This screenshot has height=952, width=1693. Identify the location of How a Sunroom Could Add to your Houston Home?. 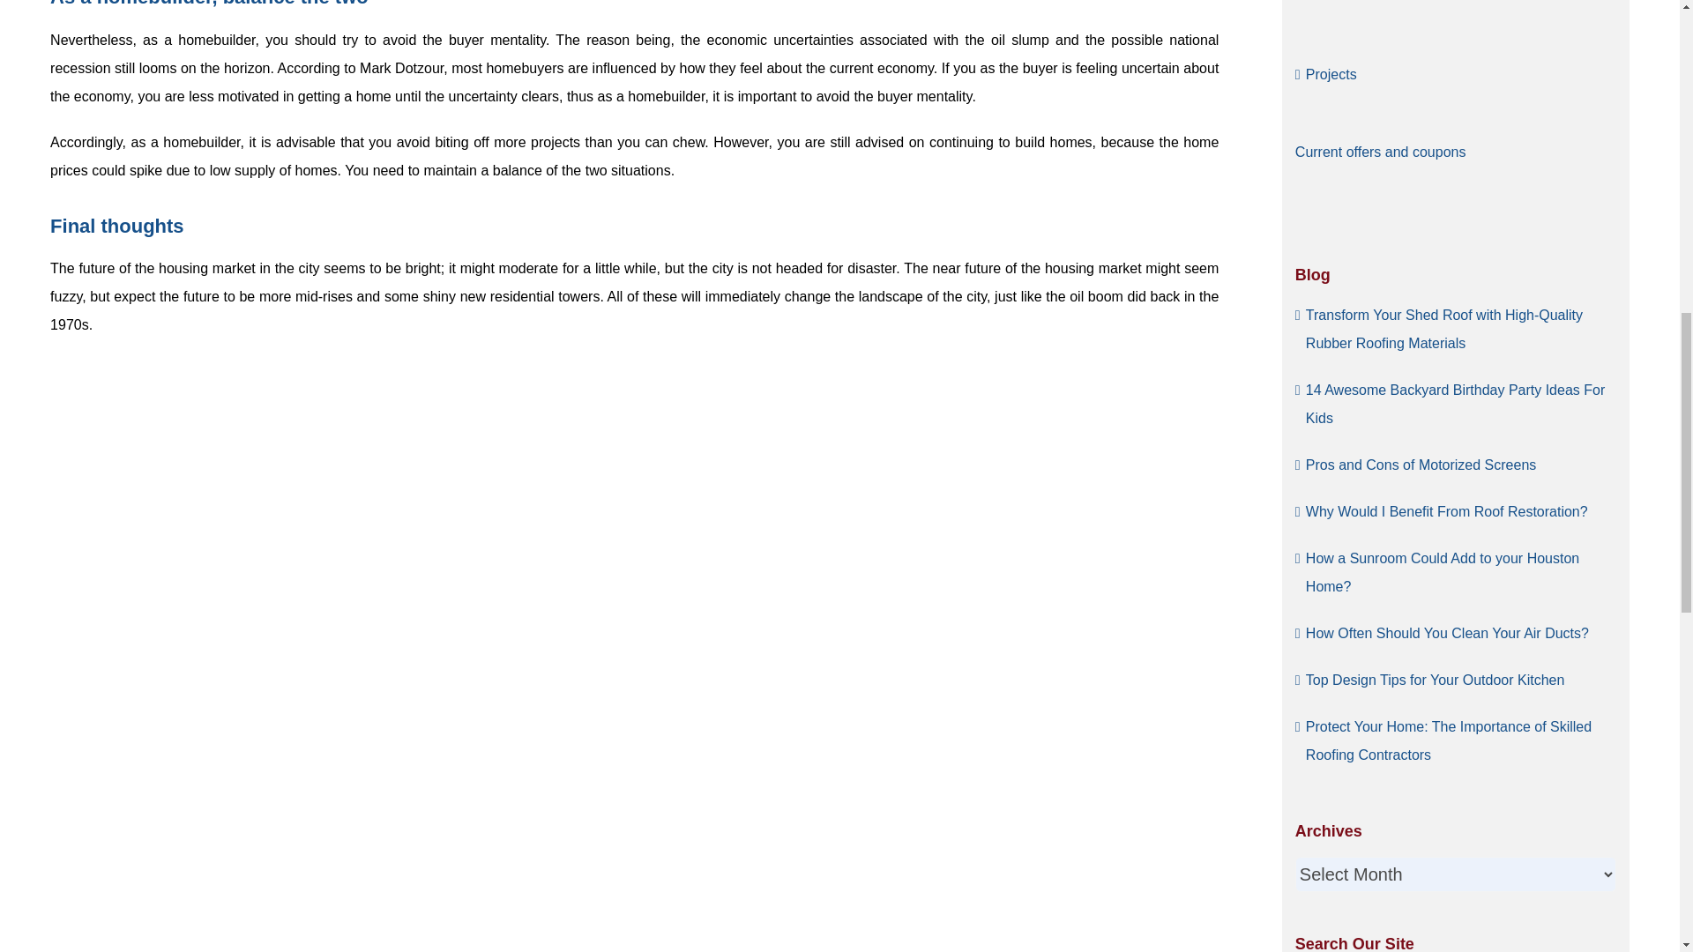
(1443, 571).